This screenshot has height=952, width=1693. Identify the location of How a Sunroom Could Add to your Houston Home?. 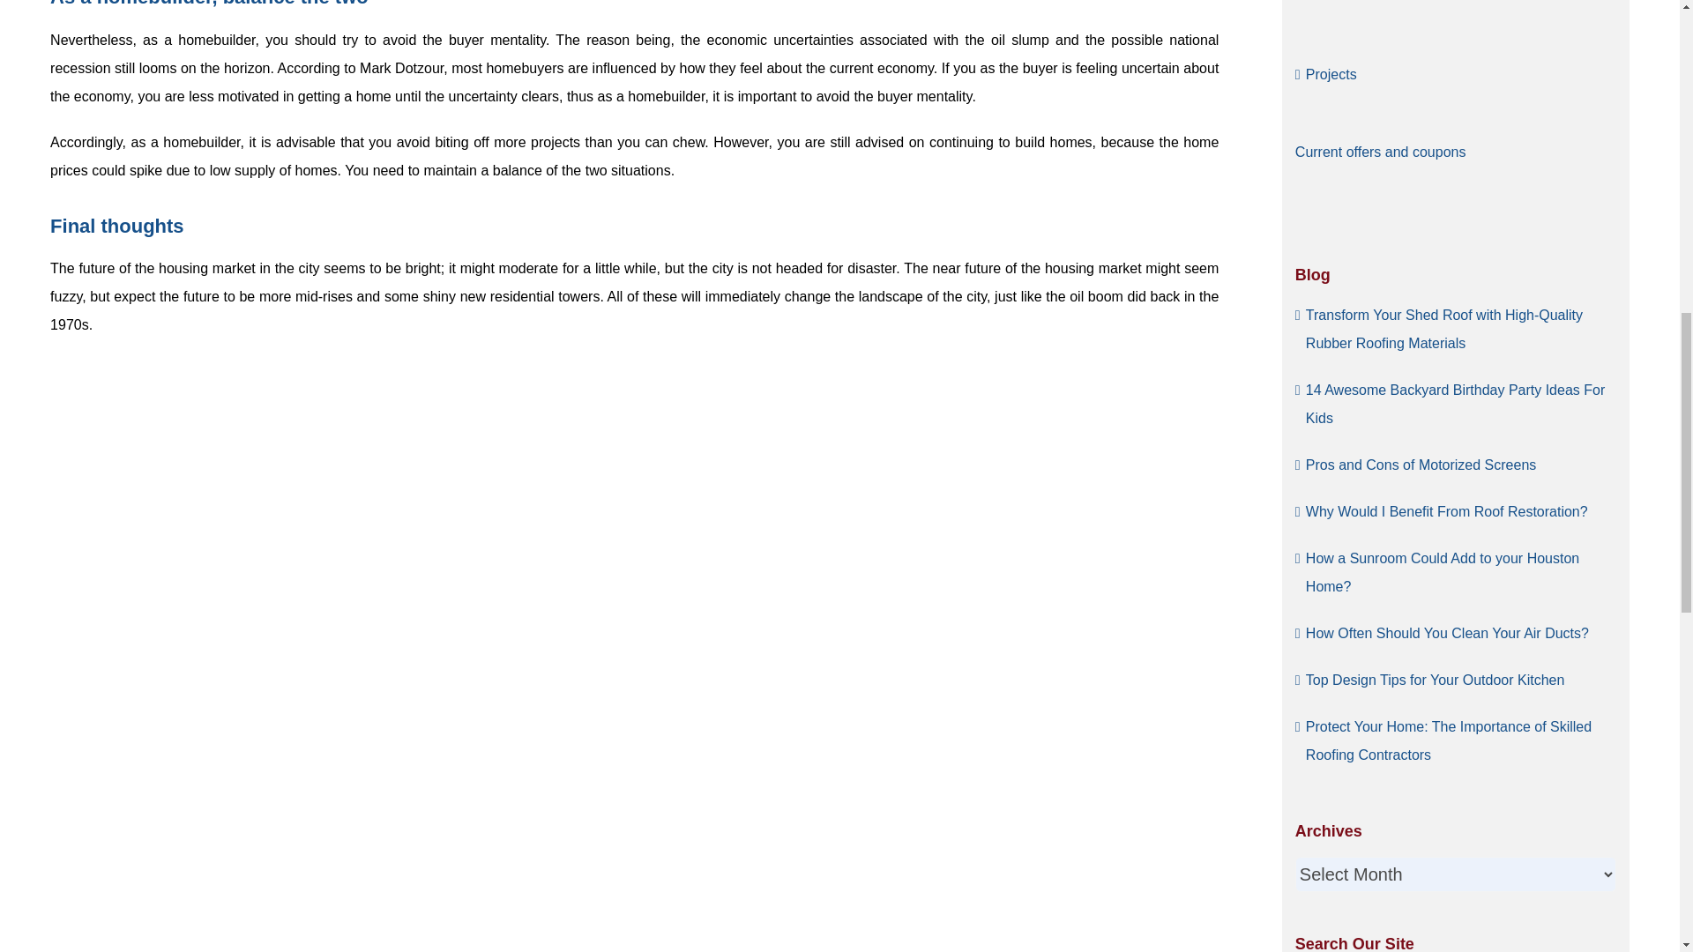
(1443, 571).